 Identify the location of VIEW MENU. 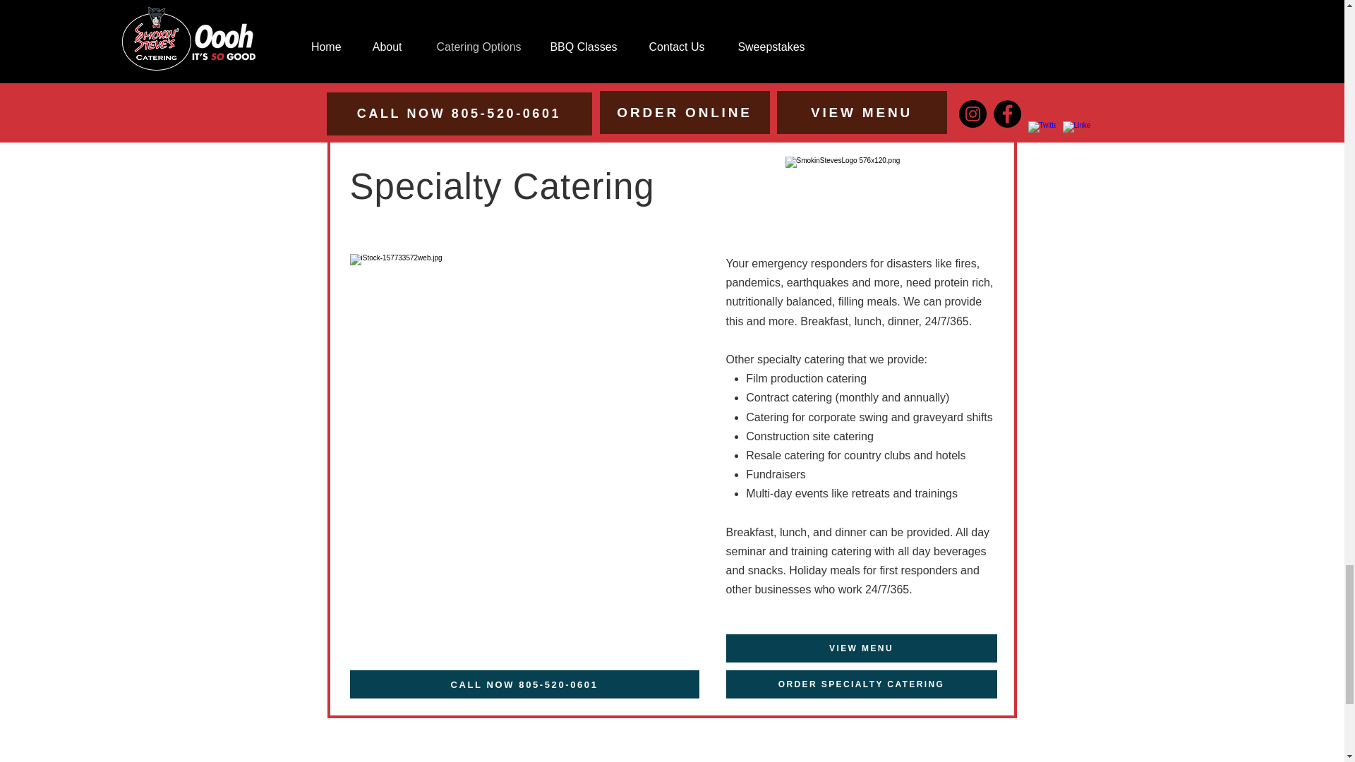
(861, 34).